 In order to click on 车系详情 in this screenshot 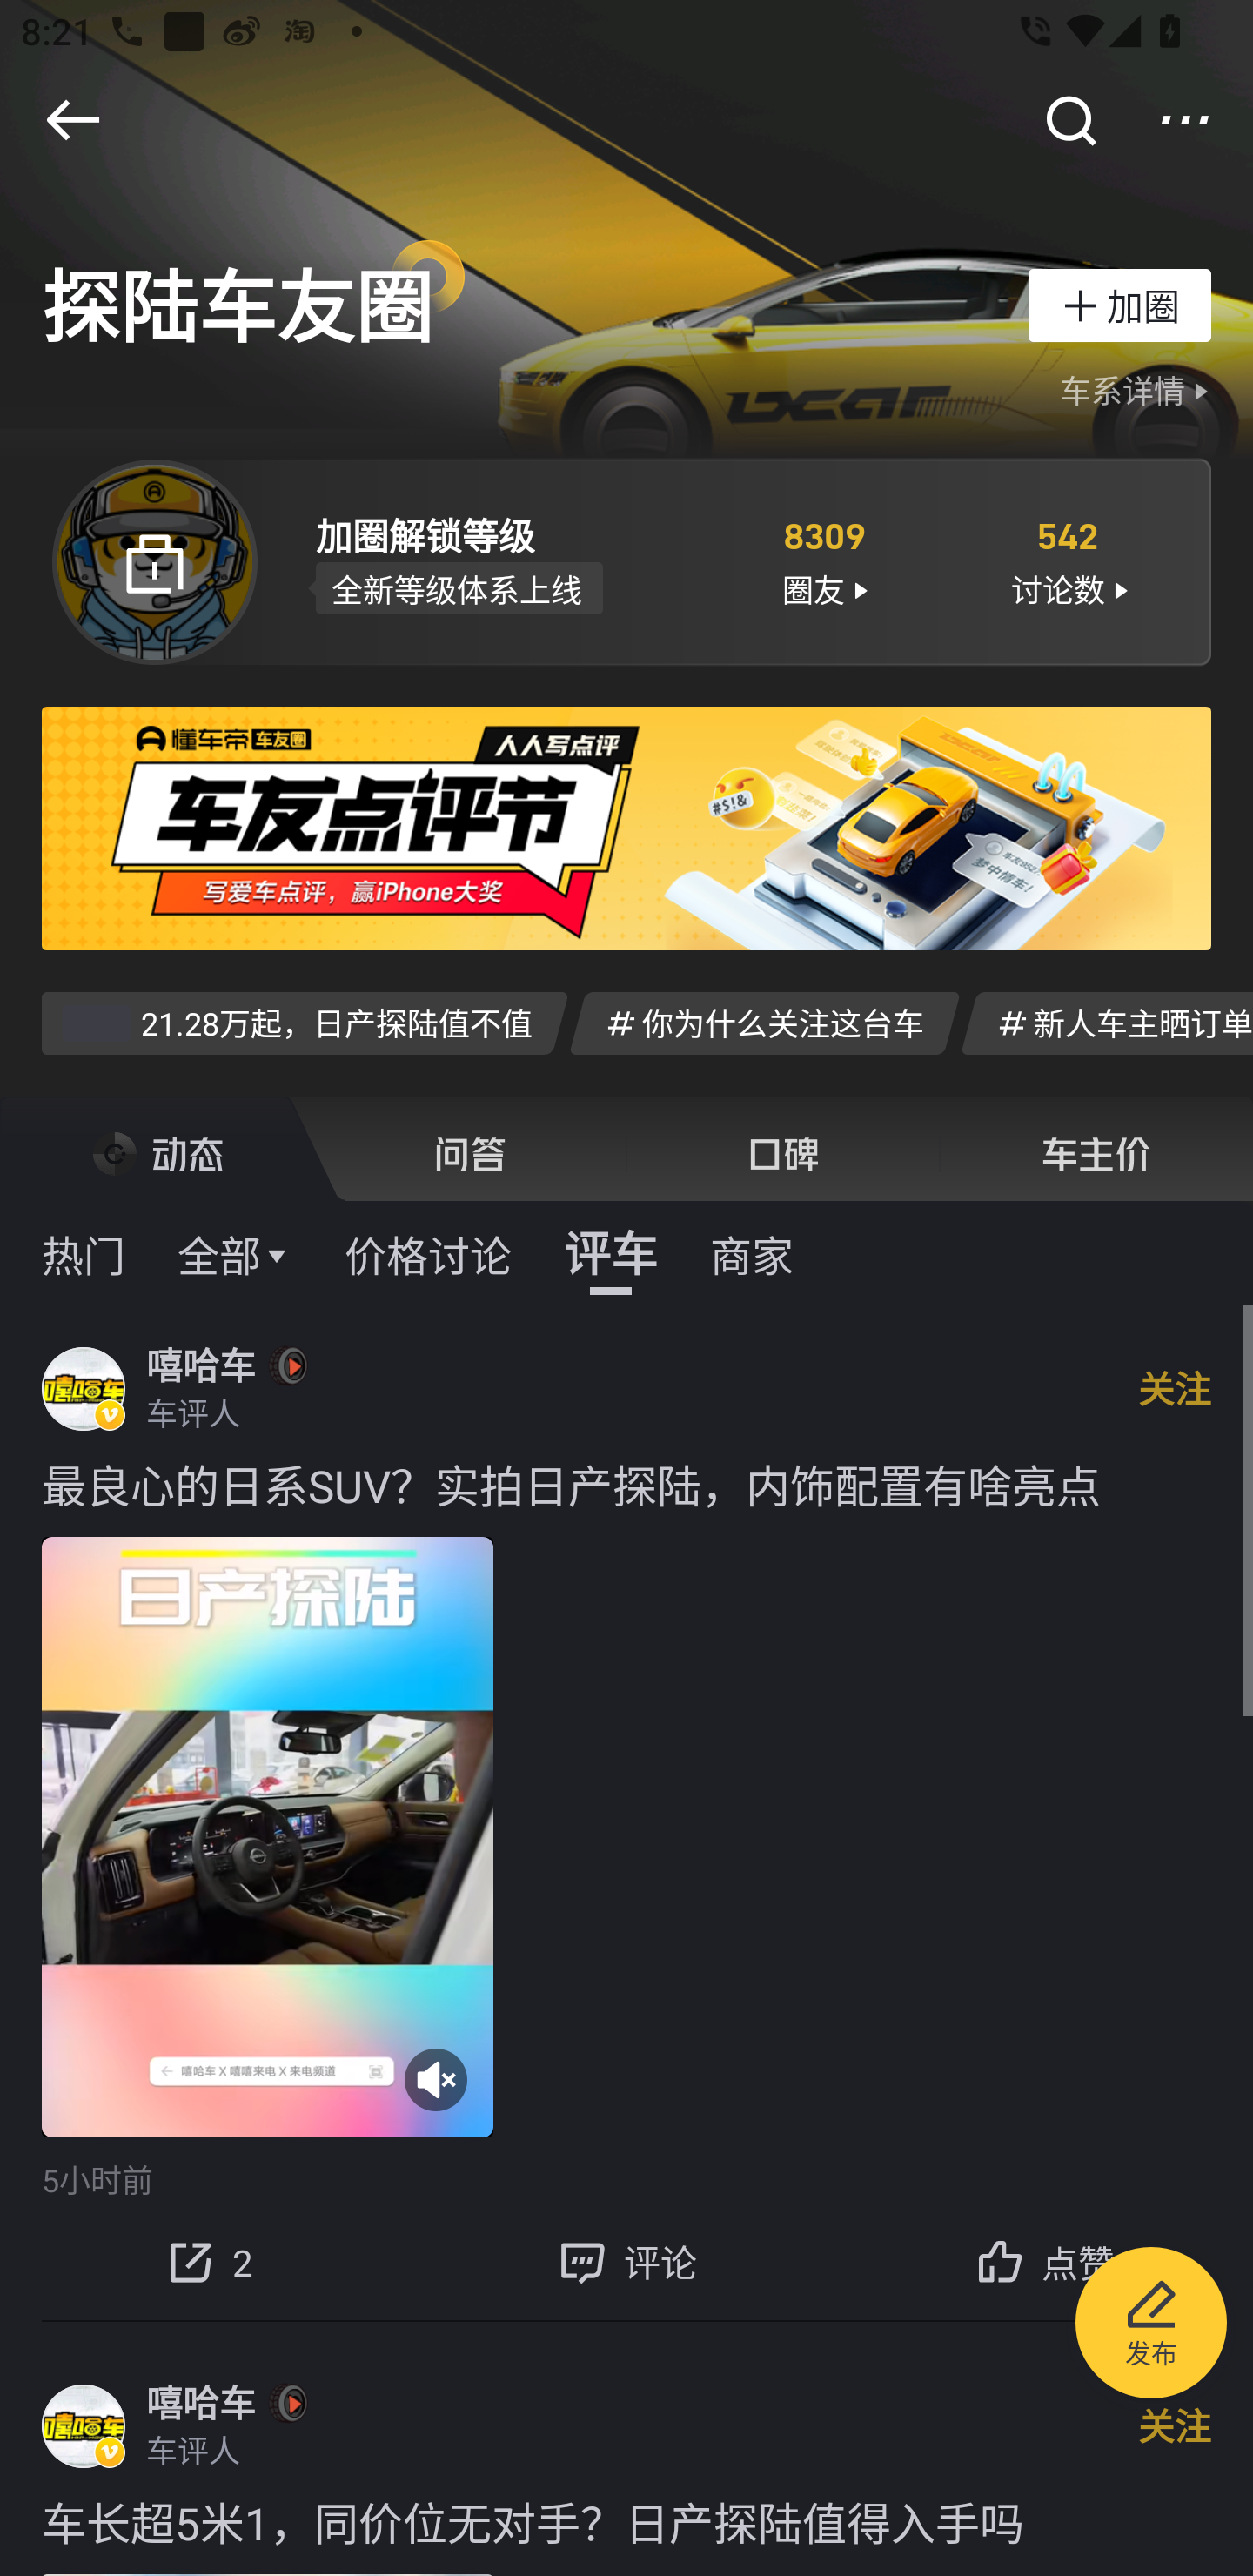, I will do `click(1138, 392)`.